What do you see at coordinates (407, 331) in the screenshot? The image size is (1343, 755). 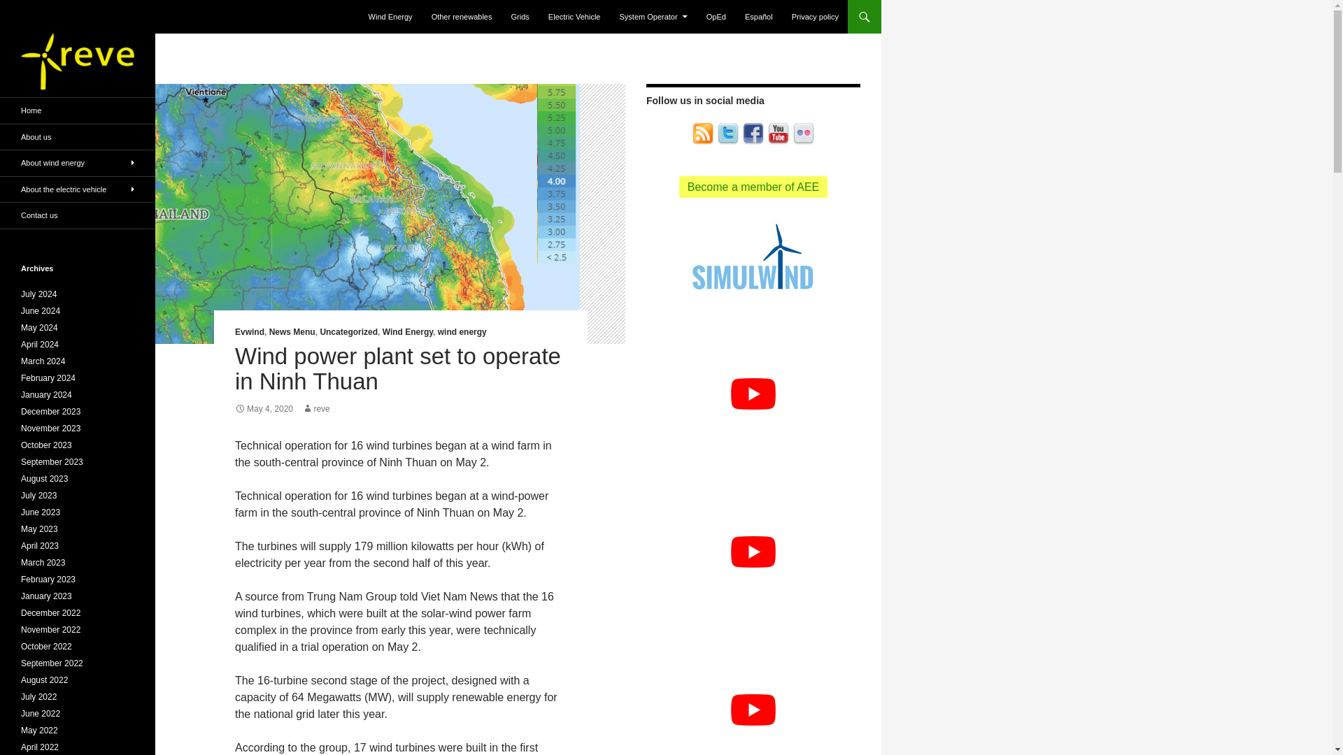 I see `Wind Energy` at bounding box center [407, 331].